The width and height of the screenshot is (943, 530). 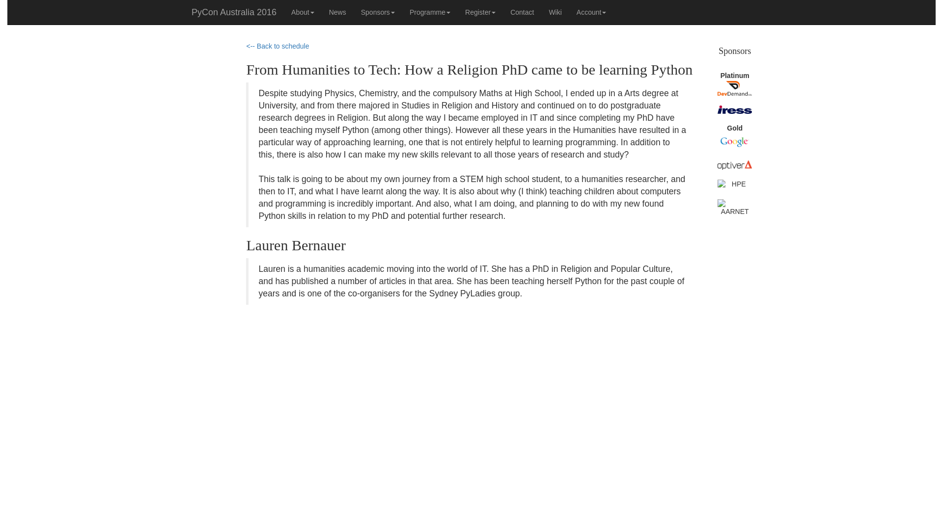 What do you see at coordinates (555, 12) in the screenshot?
I see `Wiki` at bounding box center [555, 12].